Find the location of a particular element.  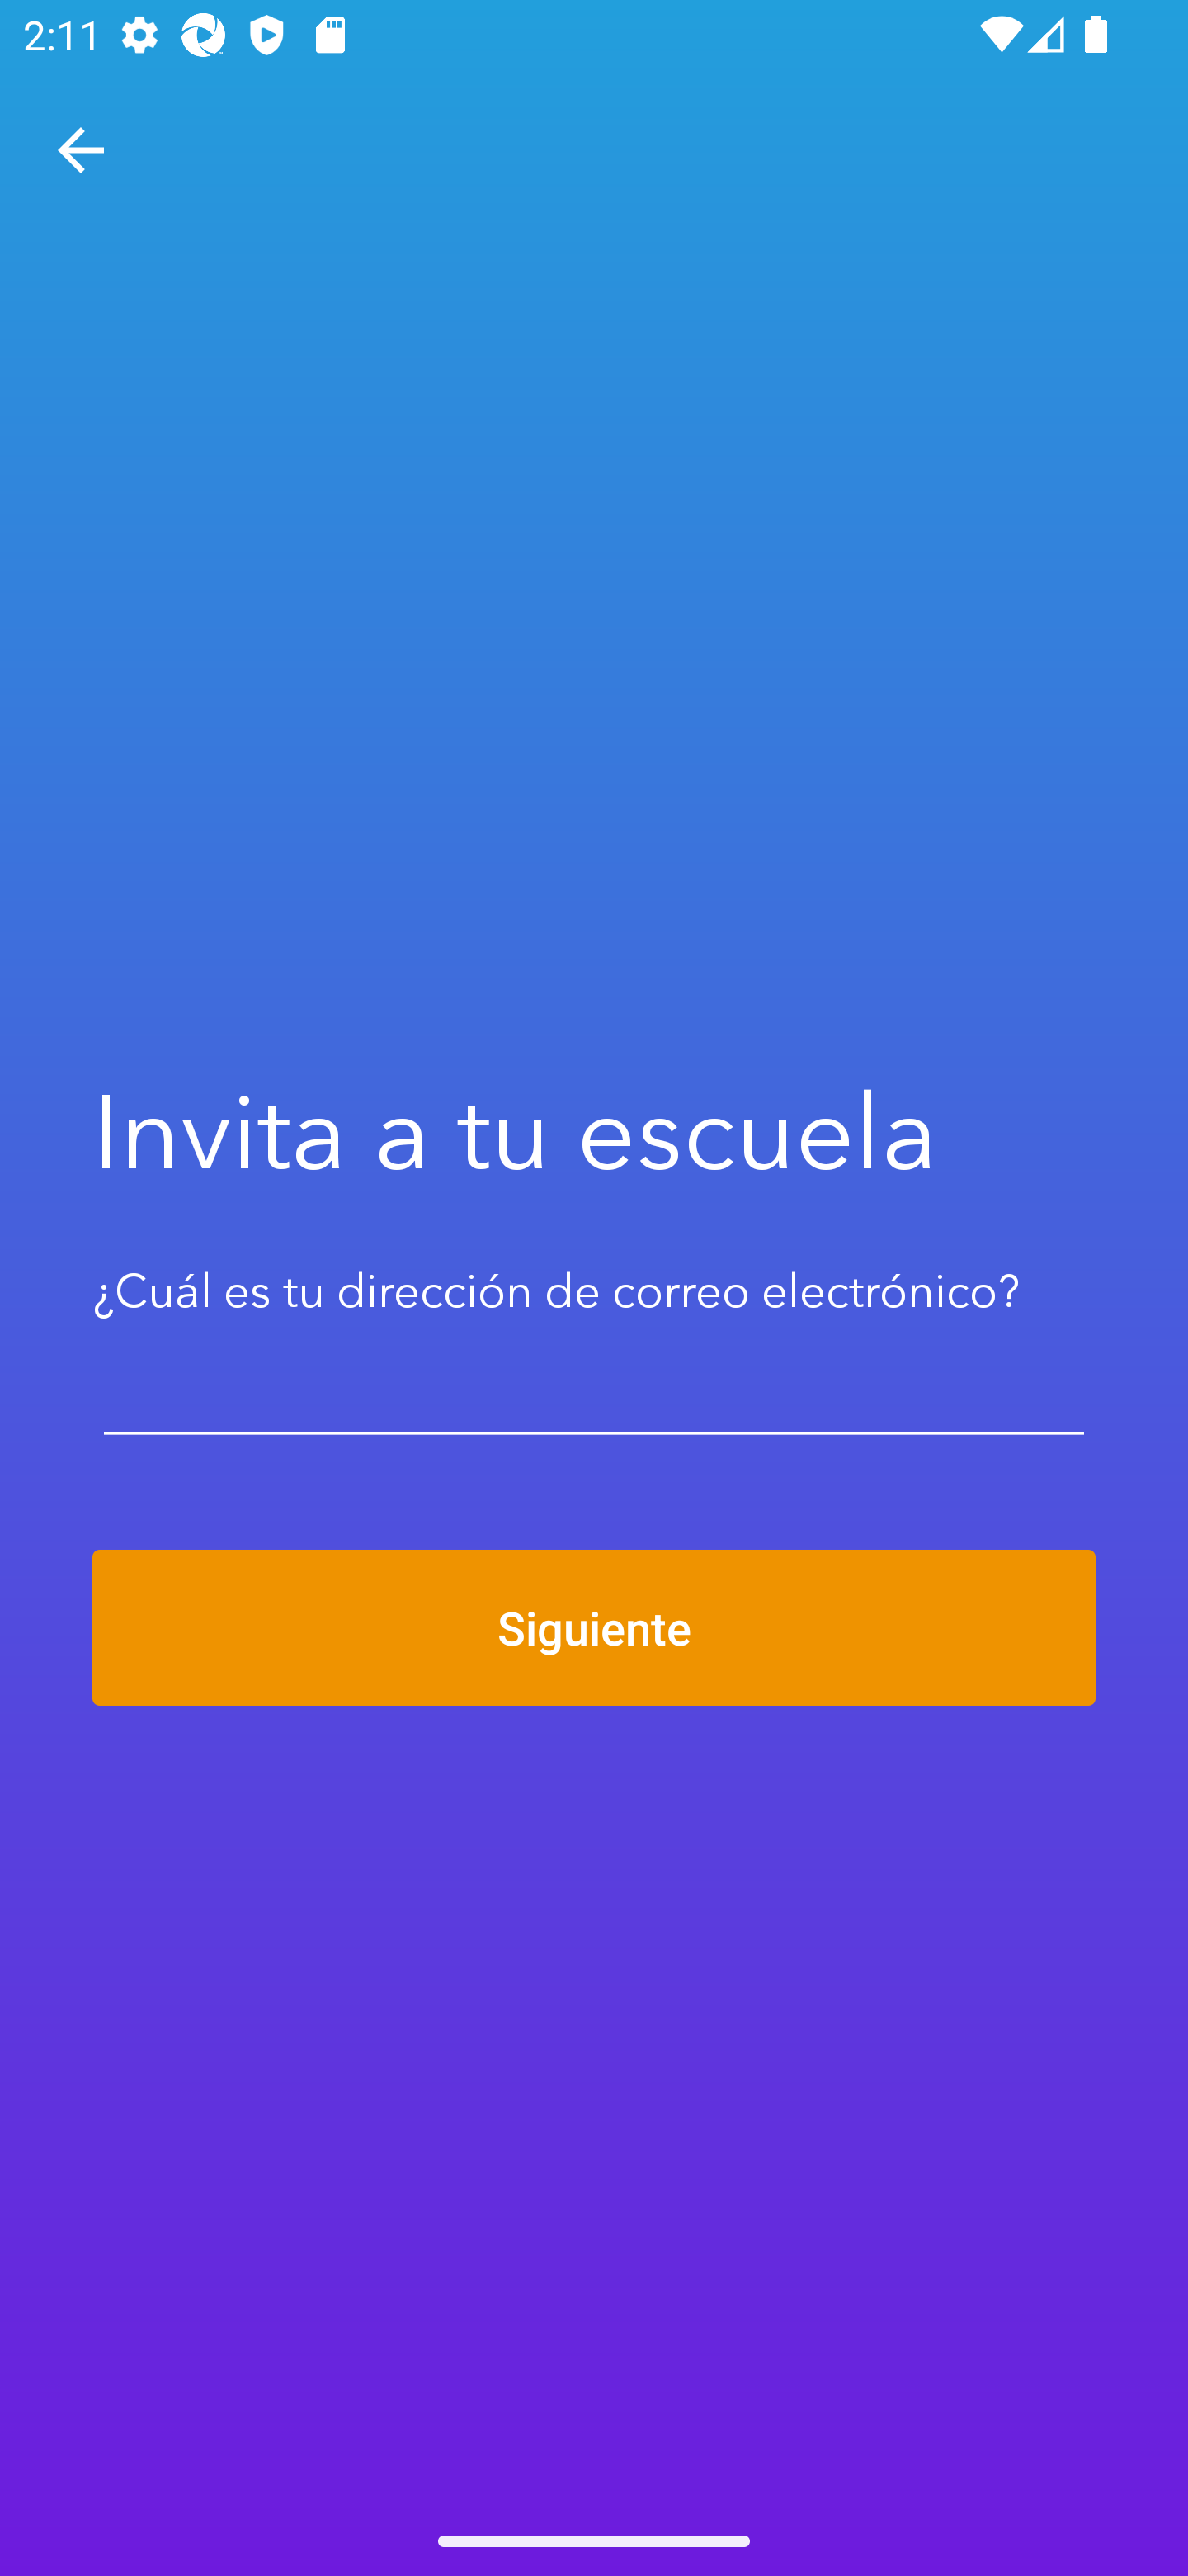

Siguiente is located at coordinates (594, 1628).